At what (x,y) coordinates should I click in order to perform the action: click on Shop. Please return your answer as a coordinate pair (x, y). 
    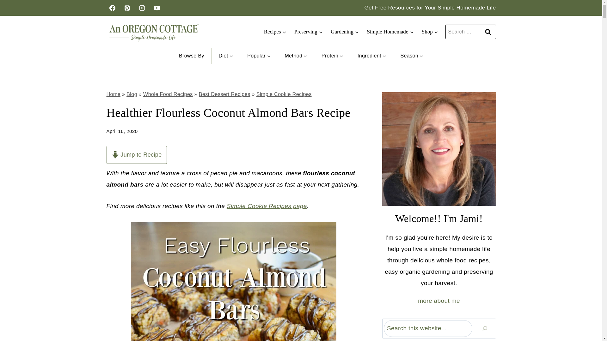
    Looking at the image, I should click on (429, 32).